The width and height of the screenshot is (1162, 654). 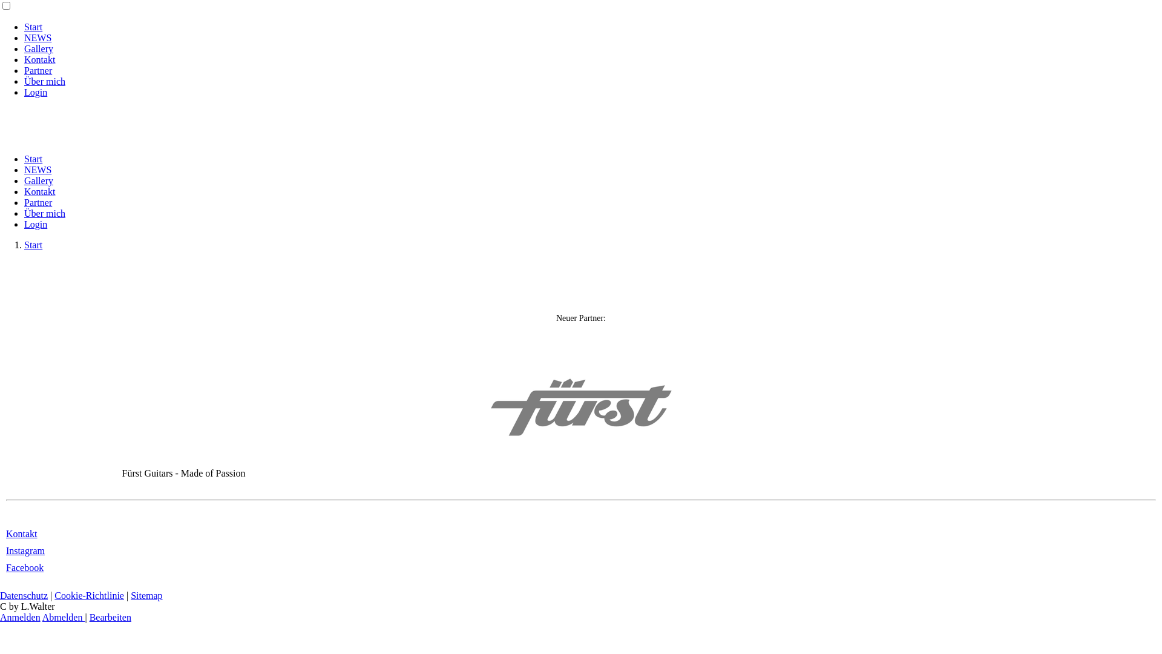 What do you see at coordinates (22, 534) in the screenshot?
I see `Kontakt` at bounding box center [22, 534].